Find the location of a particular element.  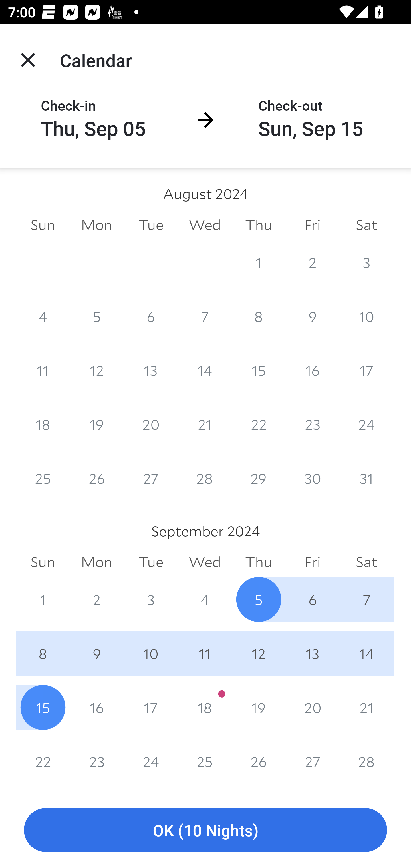

Thu is located at coordinates (259, 562).